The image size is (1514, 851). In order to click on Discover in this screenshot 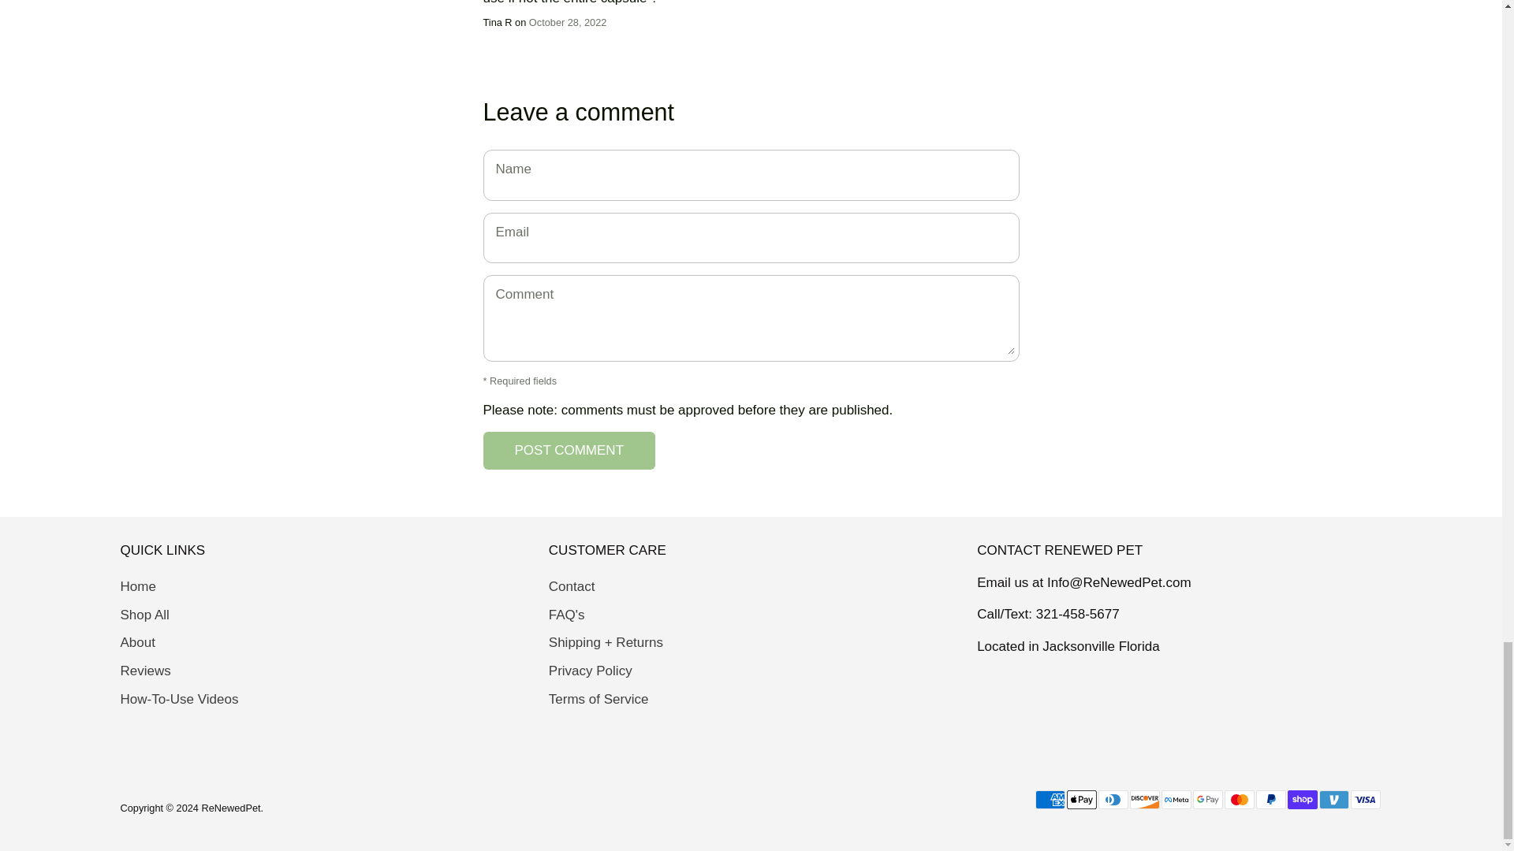, I will do `click(1144, 800)`.